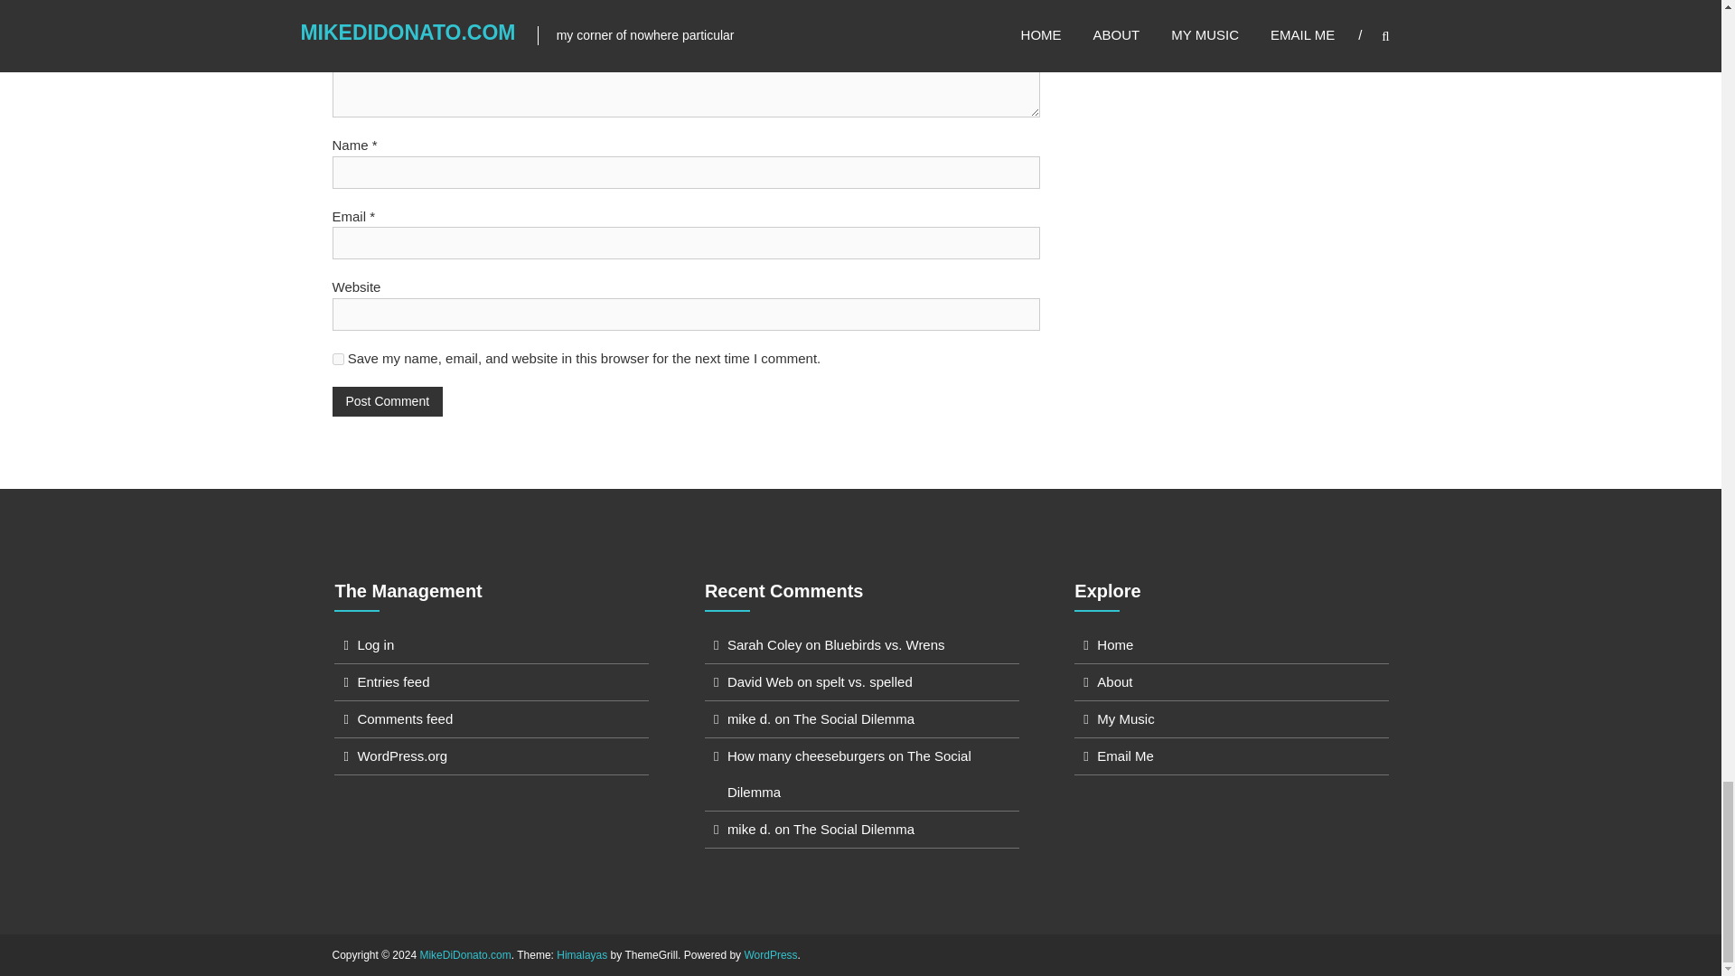  What do you see at coordinates (375, 645) in the screenshot?
I see `Log in` at bounding box center [375, 645].